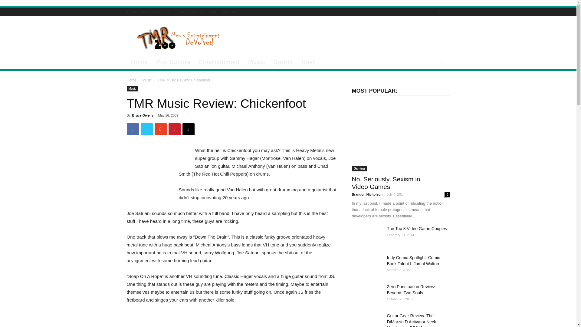 This screenshot has width=581, height=327. I want to click on TMR Zoo Staff, so click(212, 12).